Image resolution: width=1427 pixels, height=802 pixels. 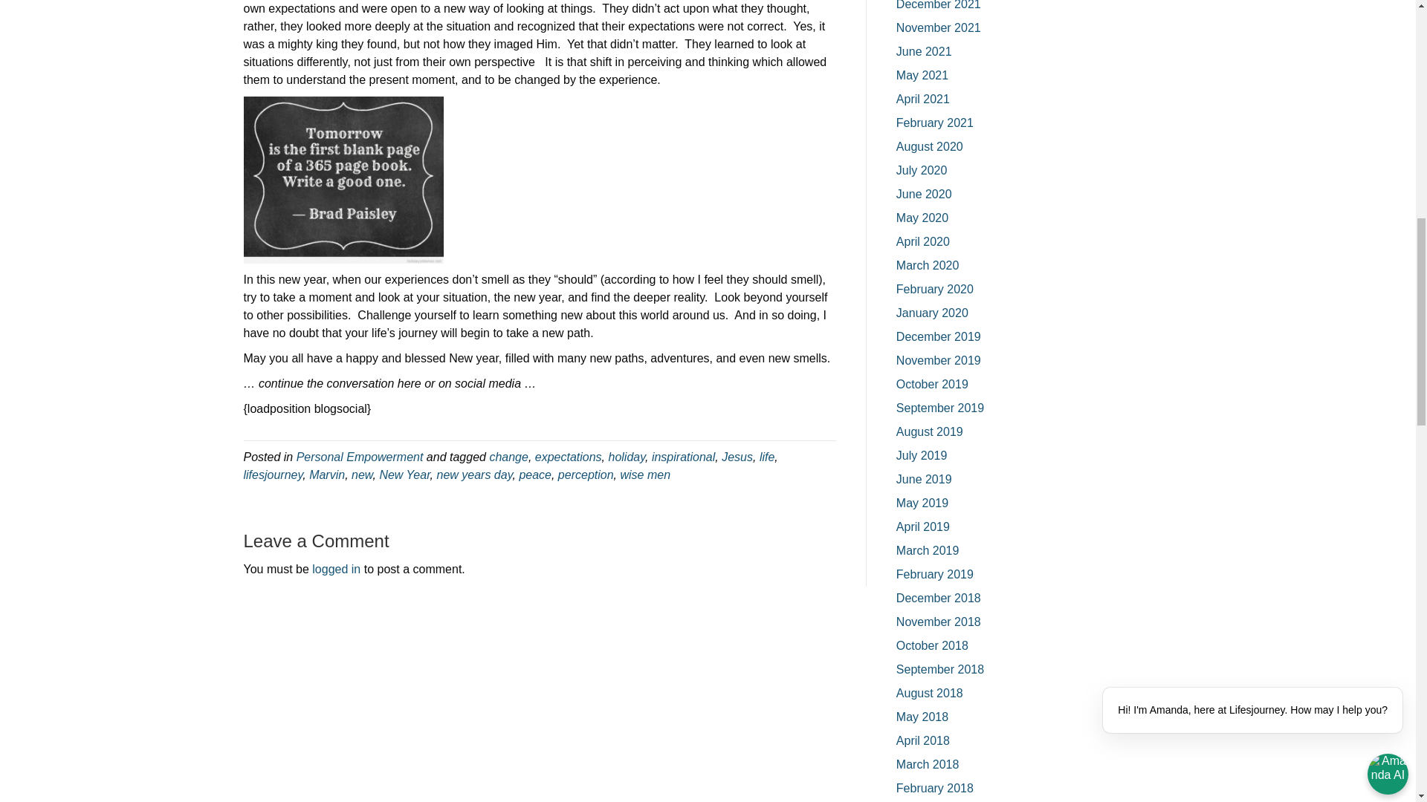 I want to click on Personal Empowerment, so click(x=360, y=456).